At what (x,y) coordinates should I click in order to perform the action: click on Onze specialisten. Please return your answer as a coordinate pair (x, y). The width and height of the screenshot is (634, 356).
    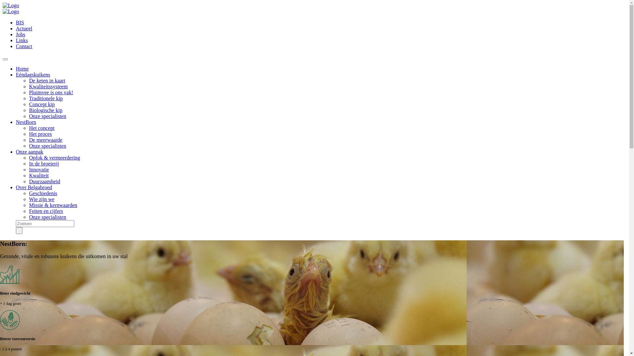
    Looking at the image, I should click on (48, 116).